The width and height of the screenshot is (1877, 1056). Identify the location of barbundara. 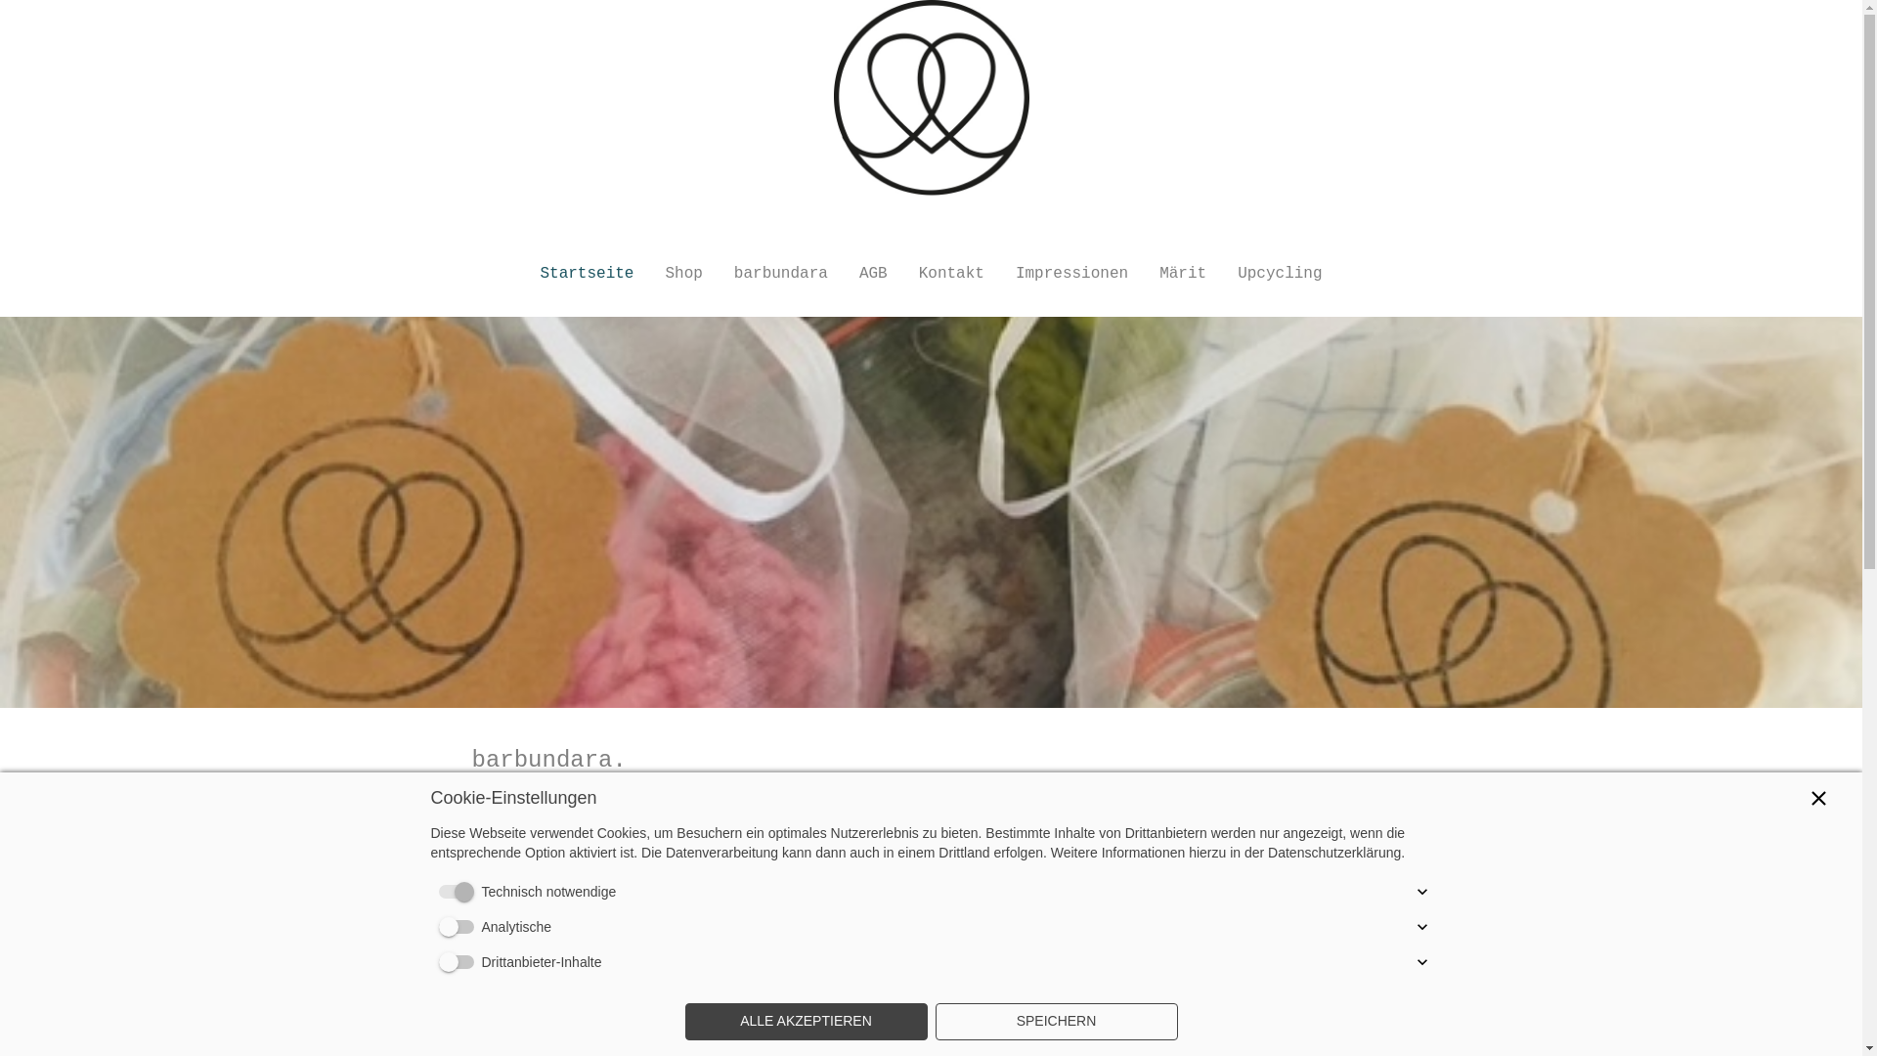
(781, 274).